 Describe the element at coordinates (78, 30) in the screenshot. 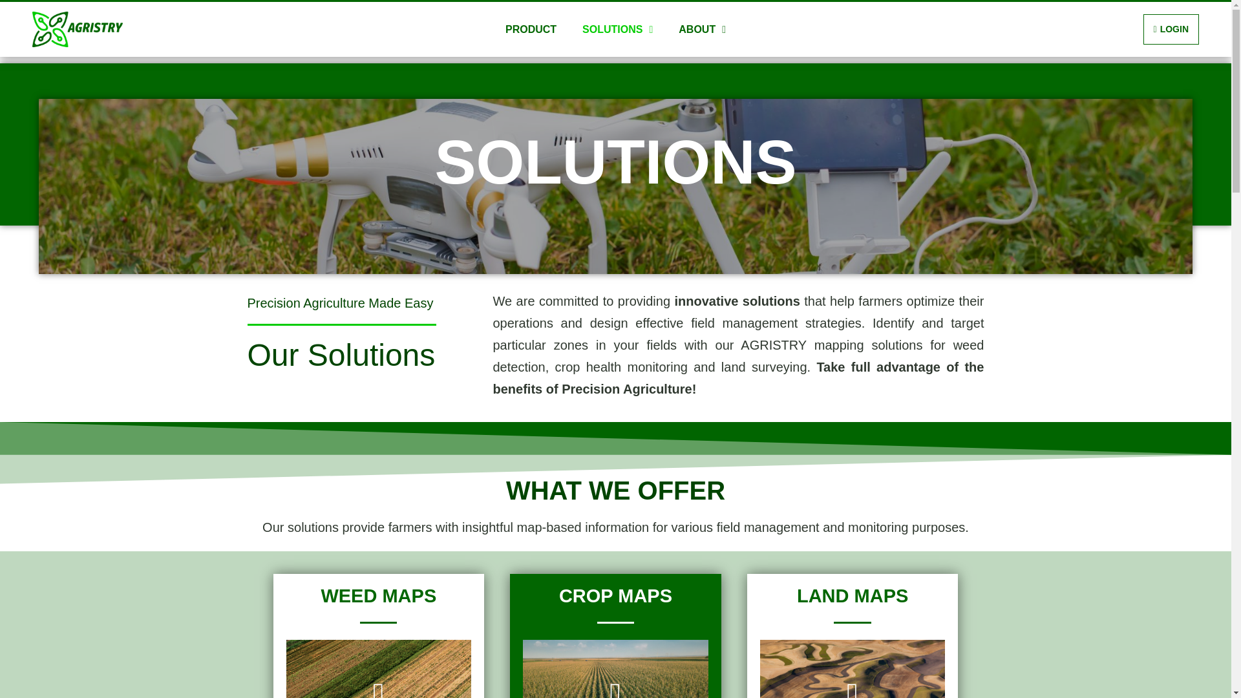

I see `AGRISTRY Logo` at that location.